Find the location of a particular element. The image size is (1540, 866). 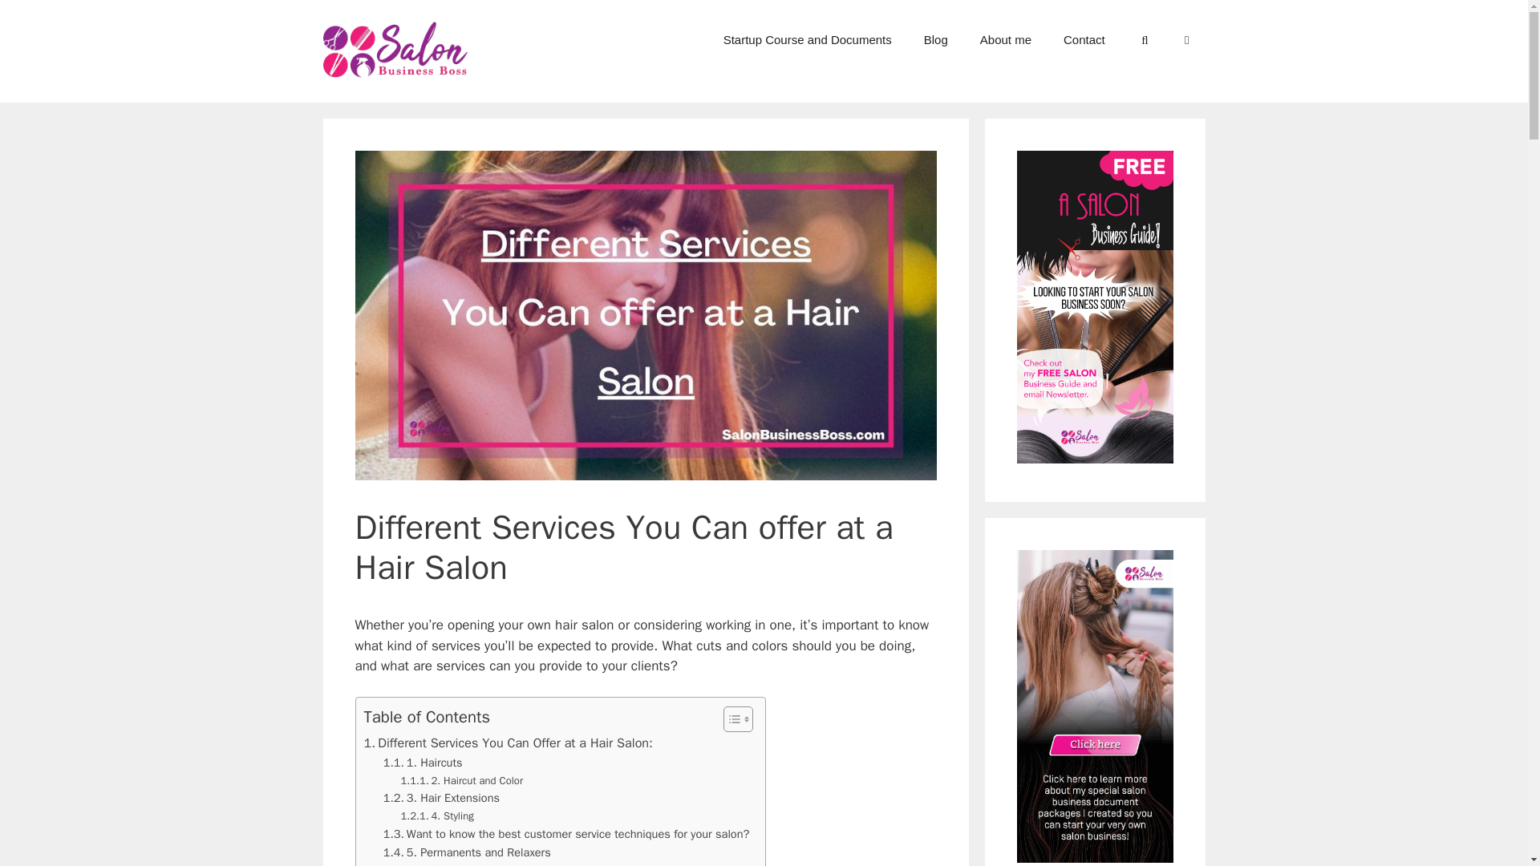

Blog is located at coordinates (935, 40).